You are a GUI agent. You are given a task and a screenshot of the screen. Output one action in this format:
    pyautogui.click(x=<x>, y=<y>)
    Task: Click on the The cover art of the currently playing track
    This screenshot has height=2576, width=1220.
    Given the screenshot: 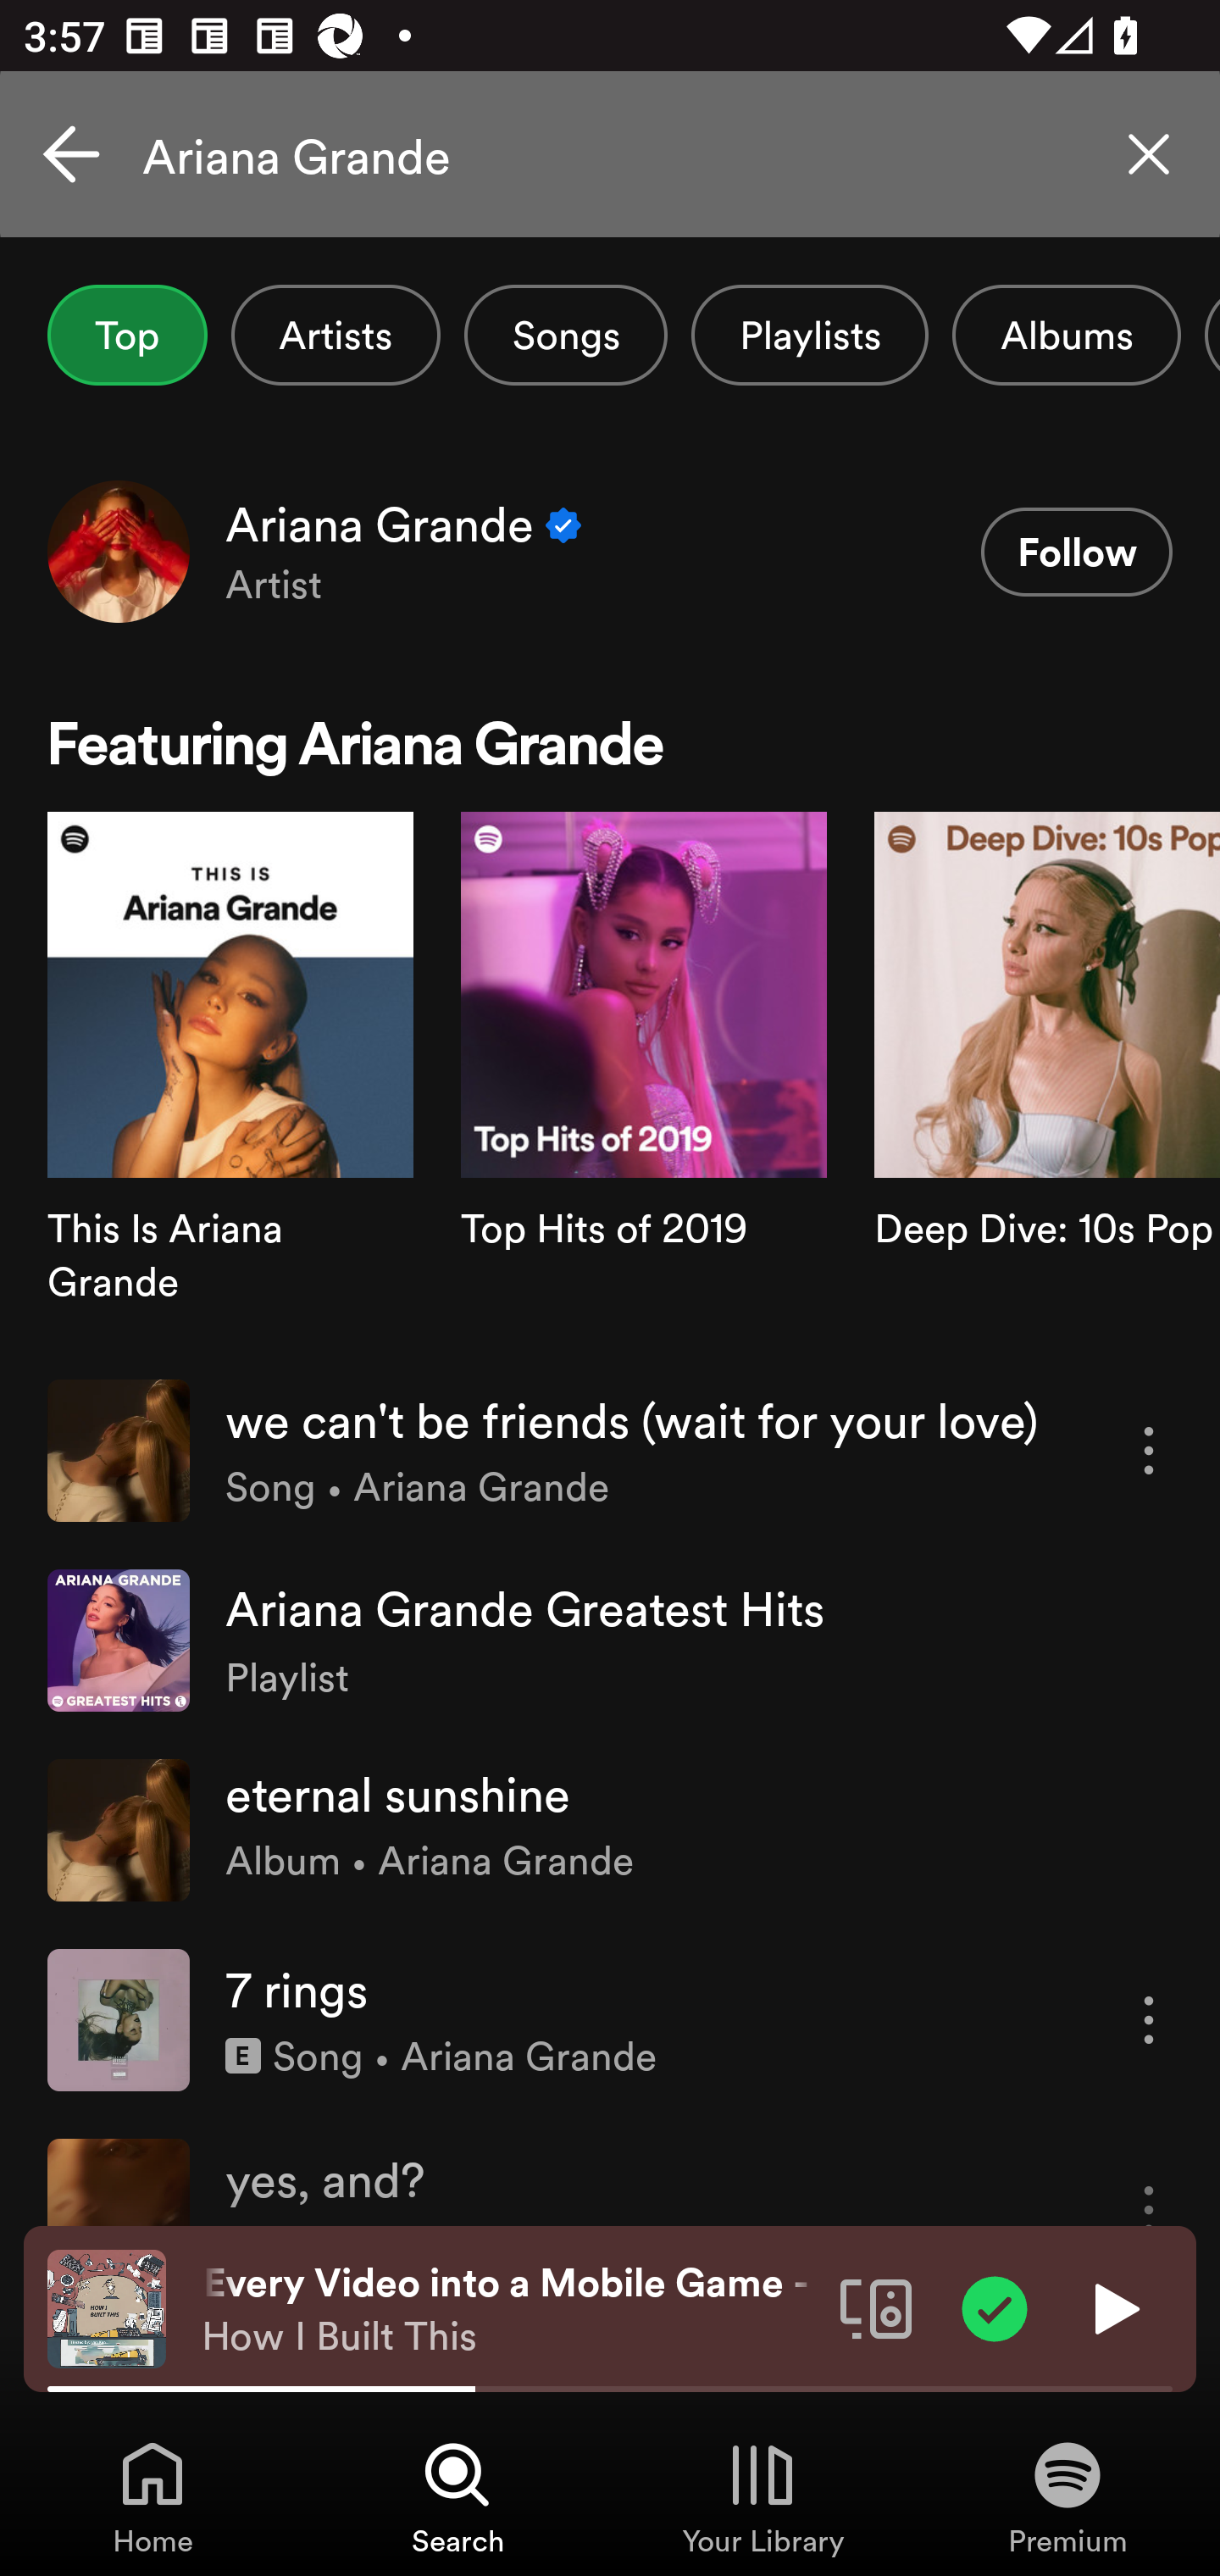 What is the action you would take?
    pyautogui.click(x=107, y=2307)
    